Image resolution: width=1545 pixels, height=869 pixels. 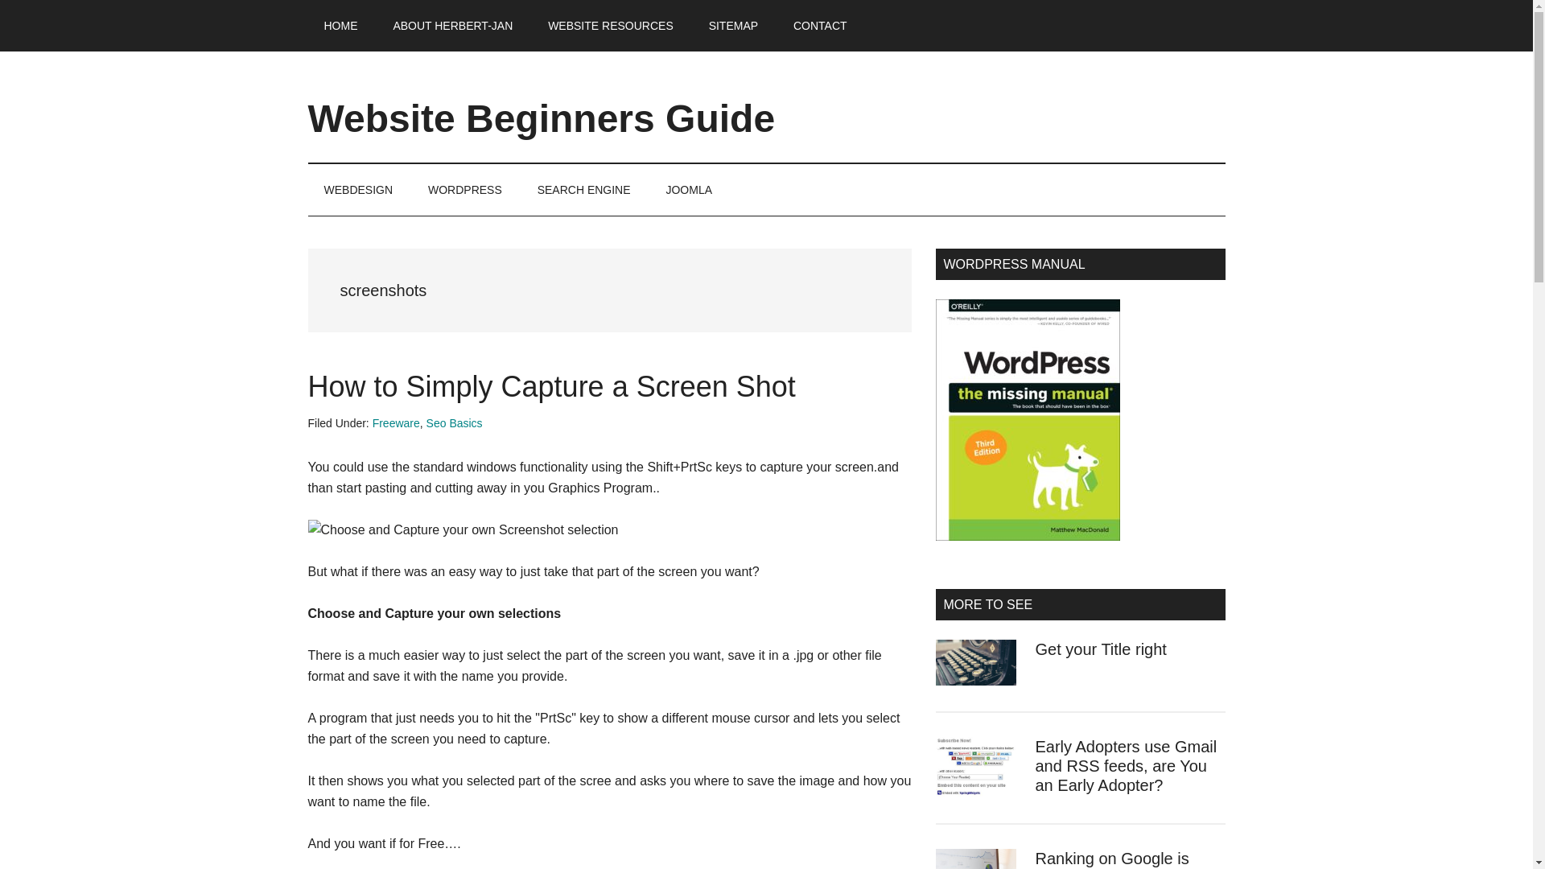 I want to click on WEBSITE RESOURCES, so click(x=610, y=26).